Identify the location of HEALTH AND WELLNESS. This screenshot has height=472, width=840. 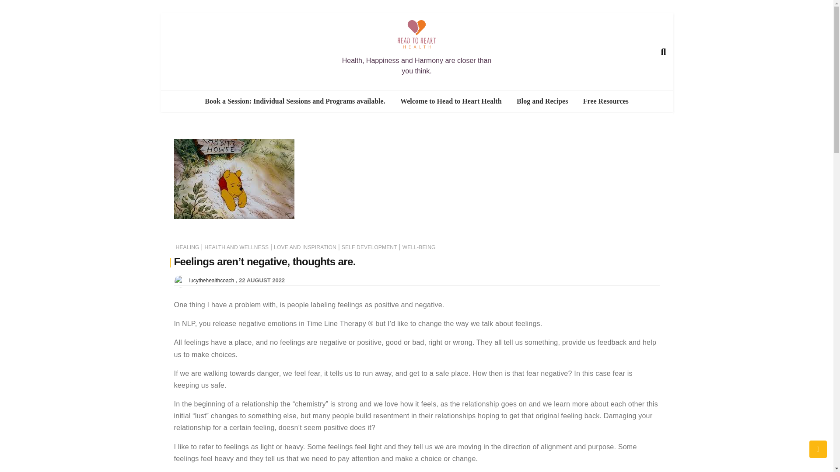
(237, 247).